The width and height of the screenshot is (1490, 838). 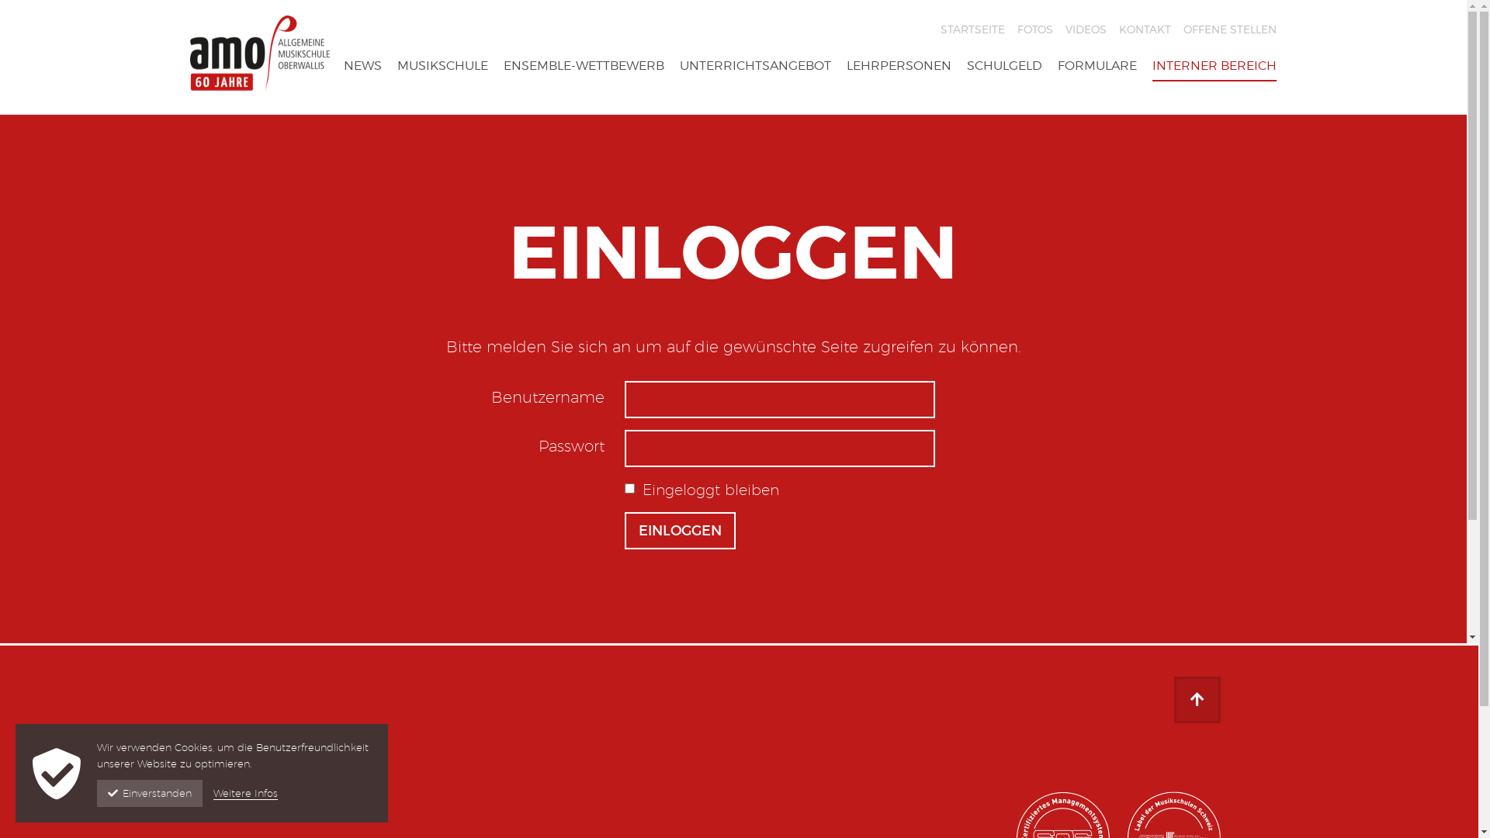 What do you see at coordinates (756, 85) in the screenshot?
I see `UNTERRICHTSANGEBOT` at bounding box center [756, 85].